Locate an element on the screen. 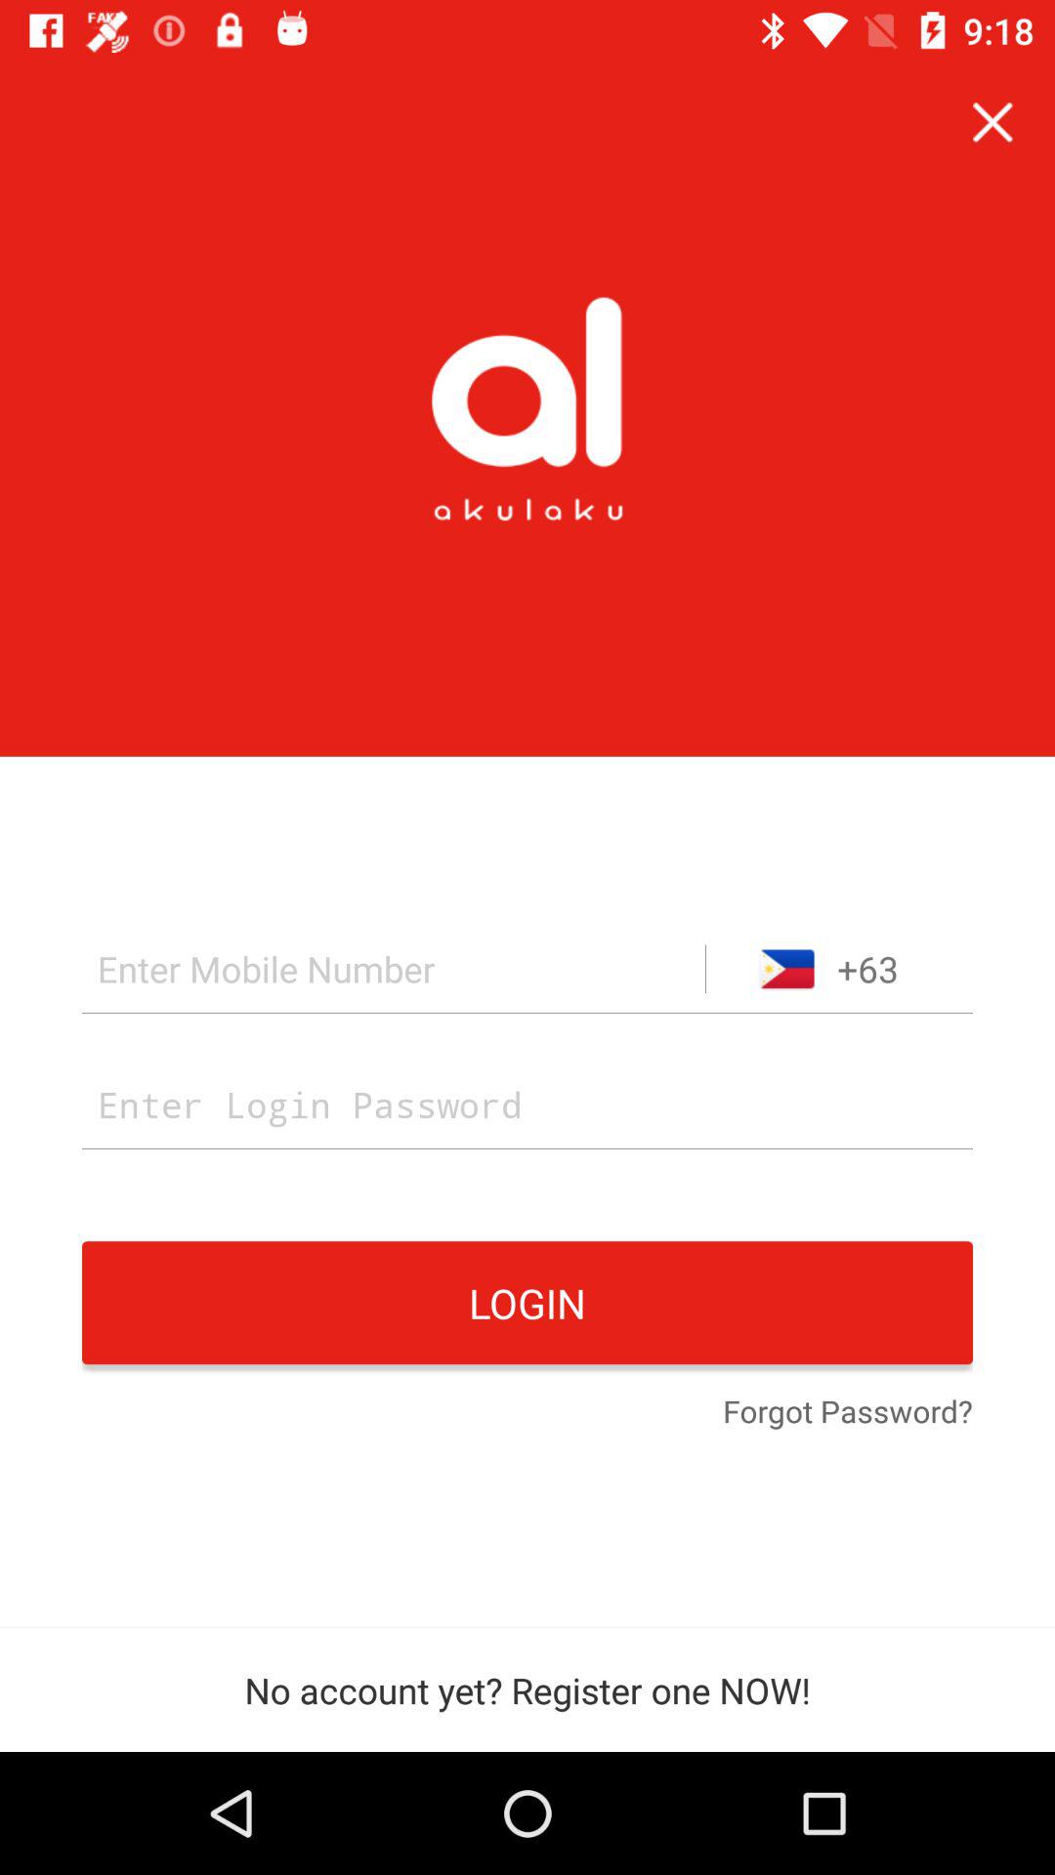  open the forgot password? is located at coordinates (848, 1413).